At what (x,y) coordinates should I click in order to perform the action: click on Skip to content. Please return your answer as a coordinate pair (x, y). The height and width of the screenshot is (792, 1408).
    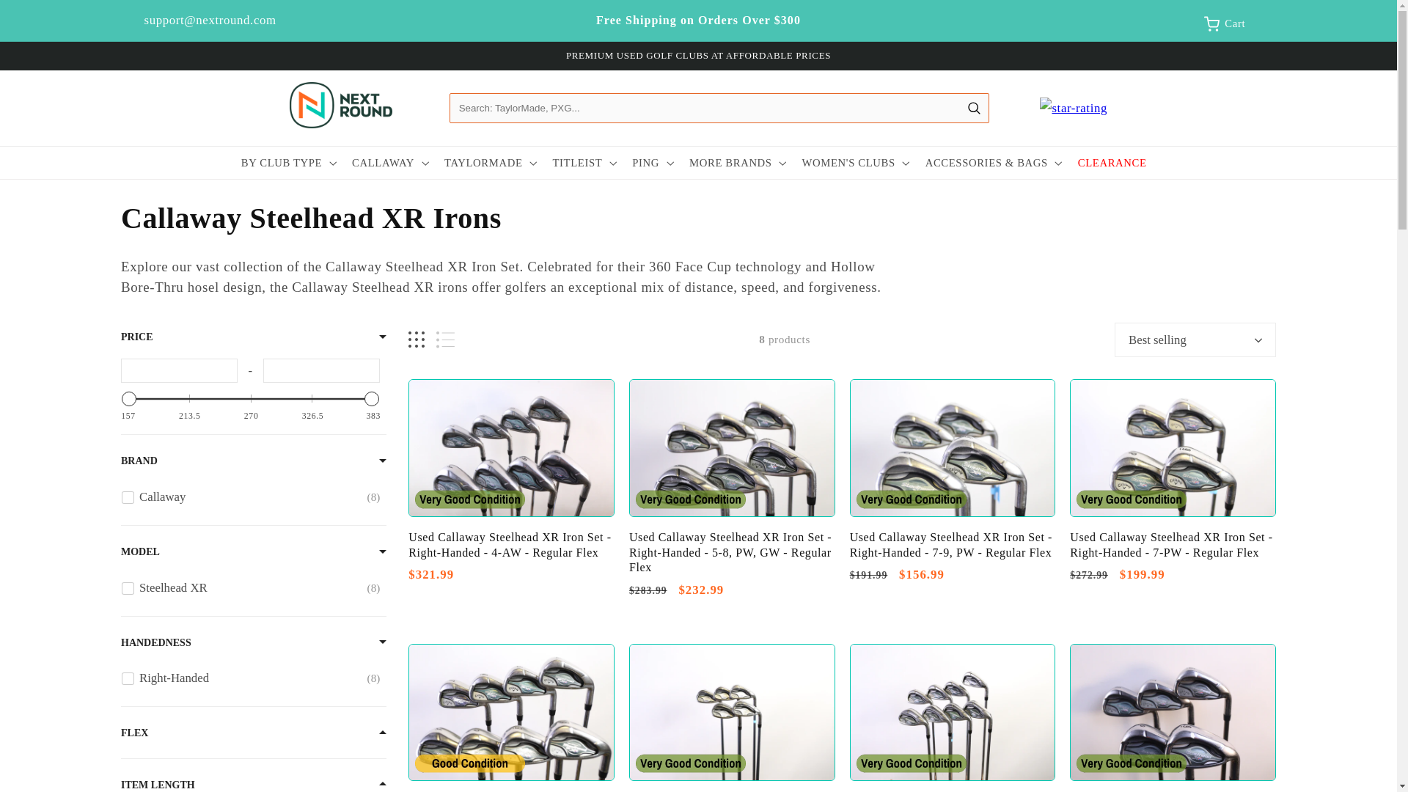
    Looking at the image, I should click on (254, 496).